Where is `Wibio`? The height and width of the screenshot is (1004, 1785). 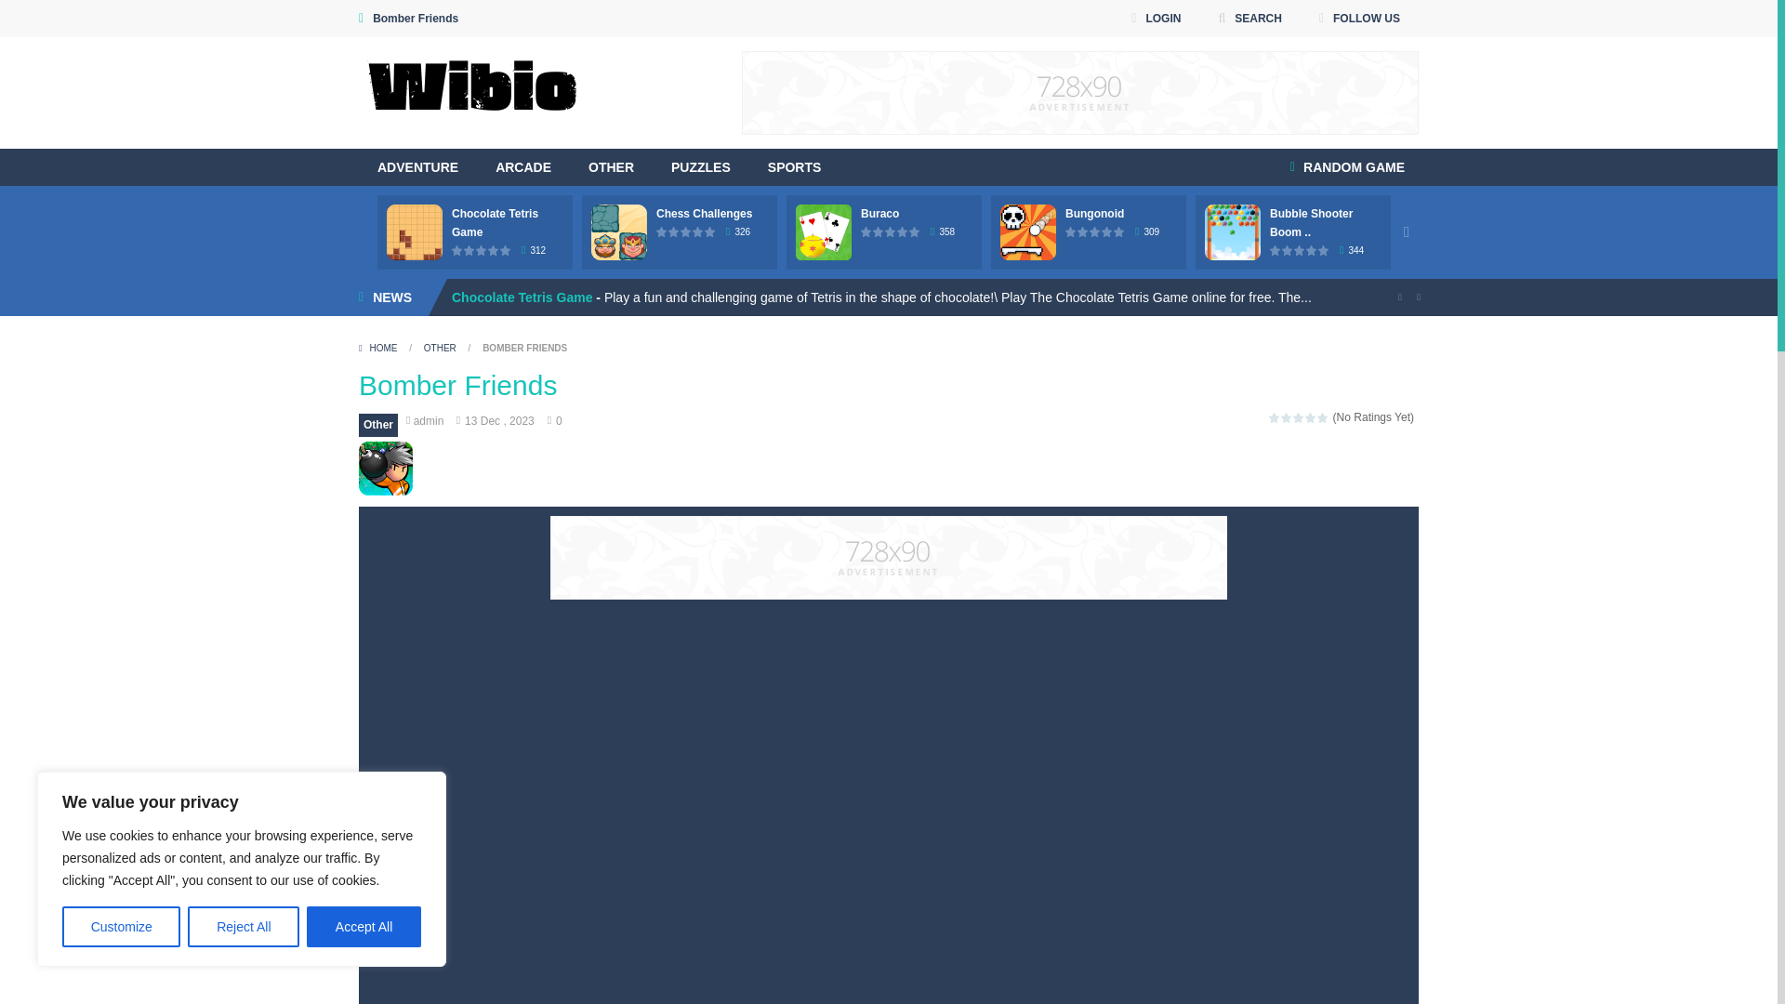 Wibio is located at coordinates (472, 93).